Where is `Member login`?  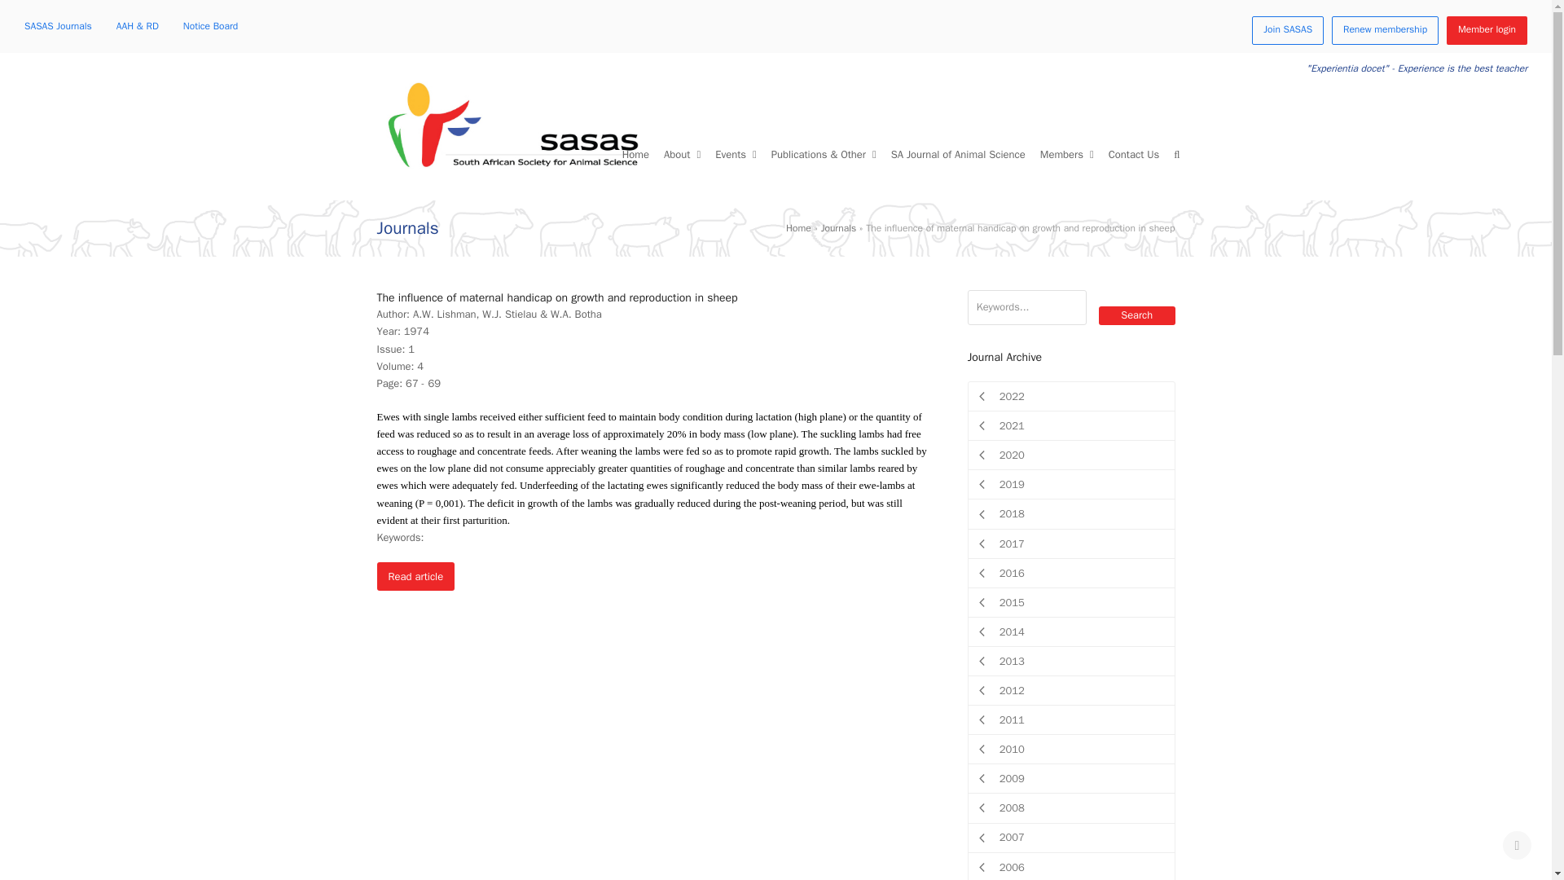 Member login is located at coordinates (1487, 31).